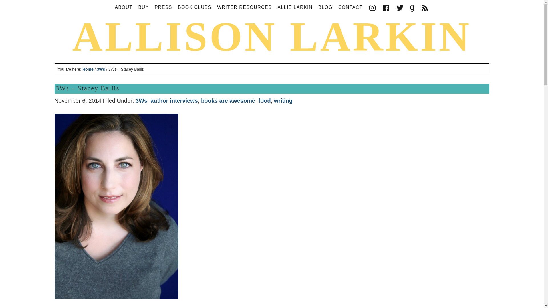 This screenshot has width=548, height=308. I want to click on Home, so click(88, 69).